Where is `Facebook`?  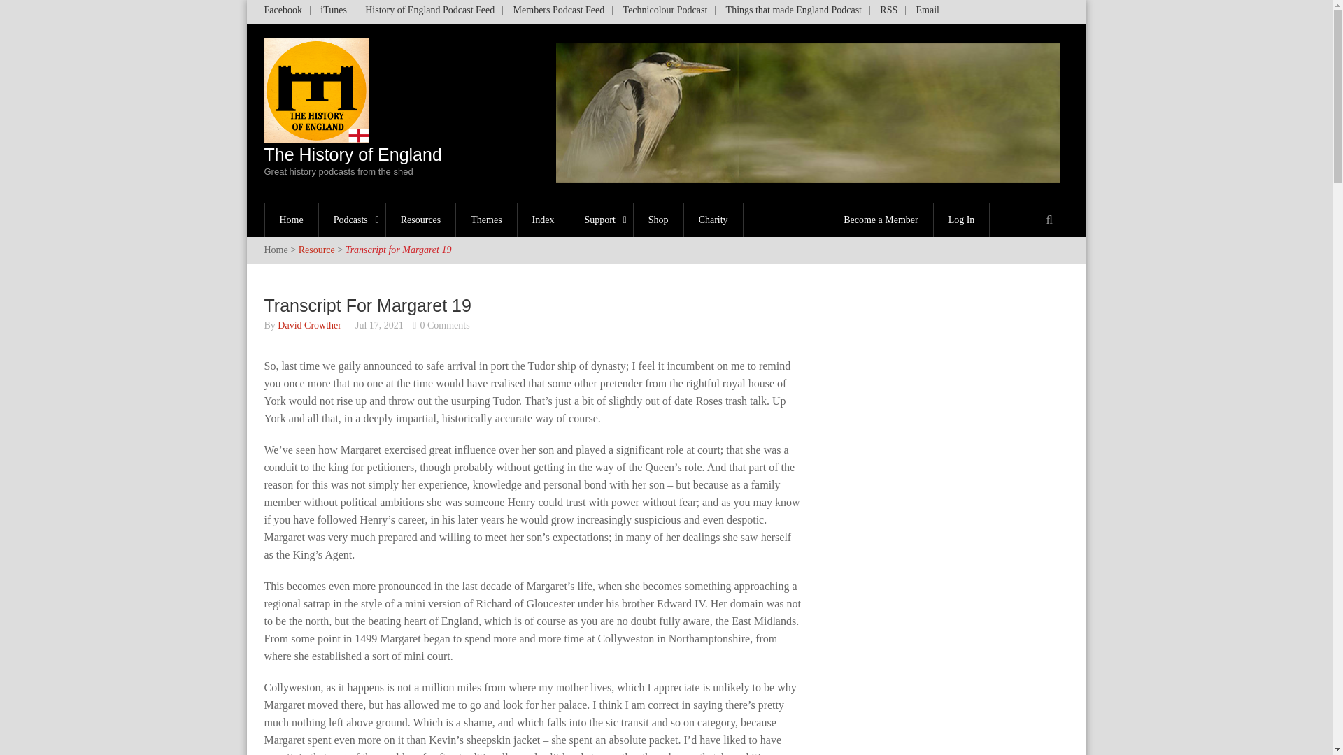 Facebook is located at coordinates (353, 220).